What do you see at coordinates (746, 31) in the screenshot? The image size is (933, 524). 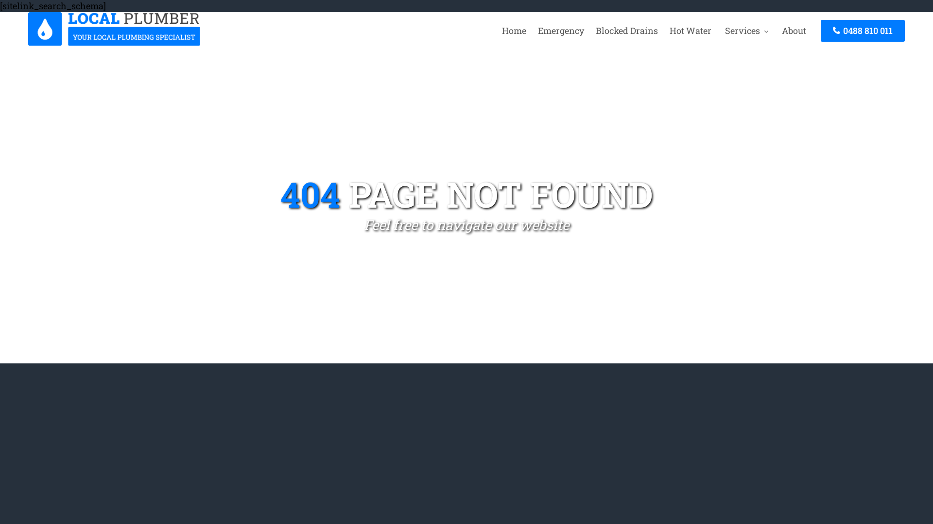 I see `Services` at bounding box center [746, 31].